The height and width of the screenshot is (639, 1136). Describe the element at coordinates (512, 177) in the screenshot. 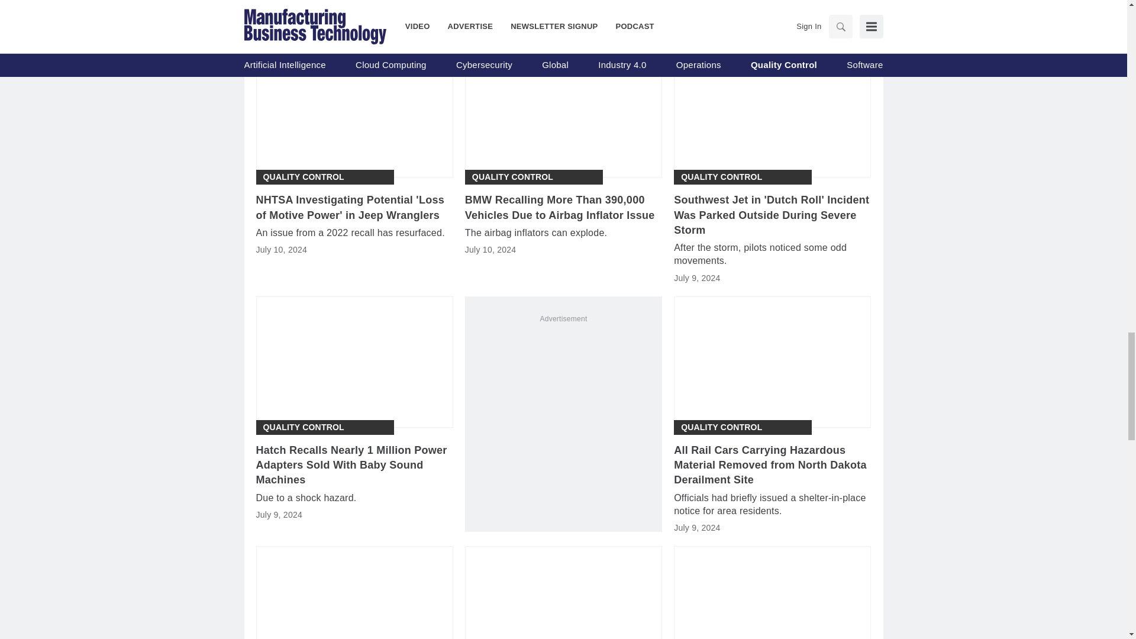

I see `Quality Control` at that location.